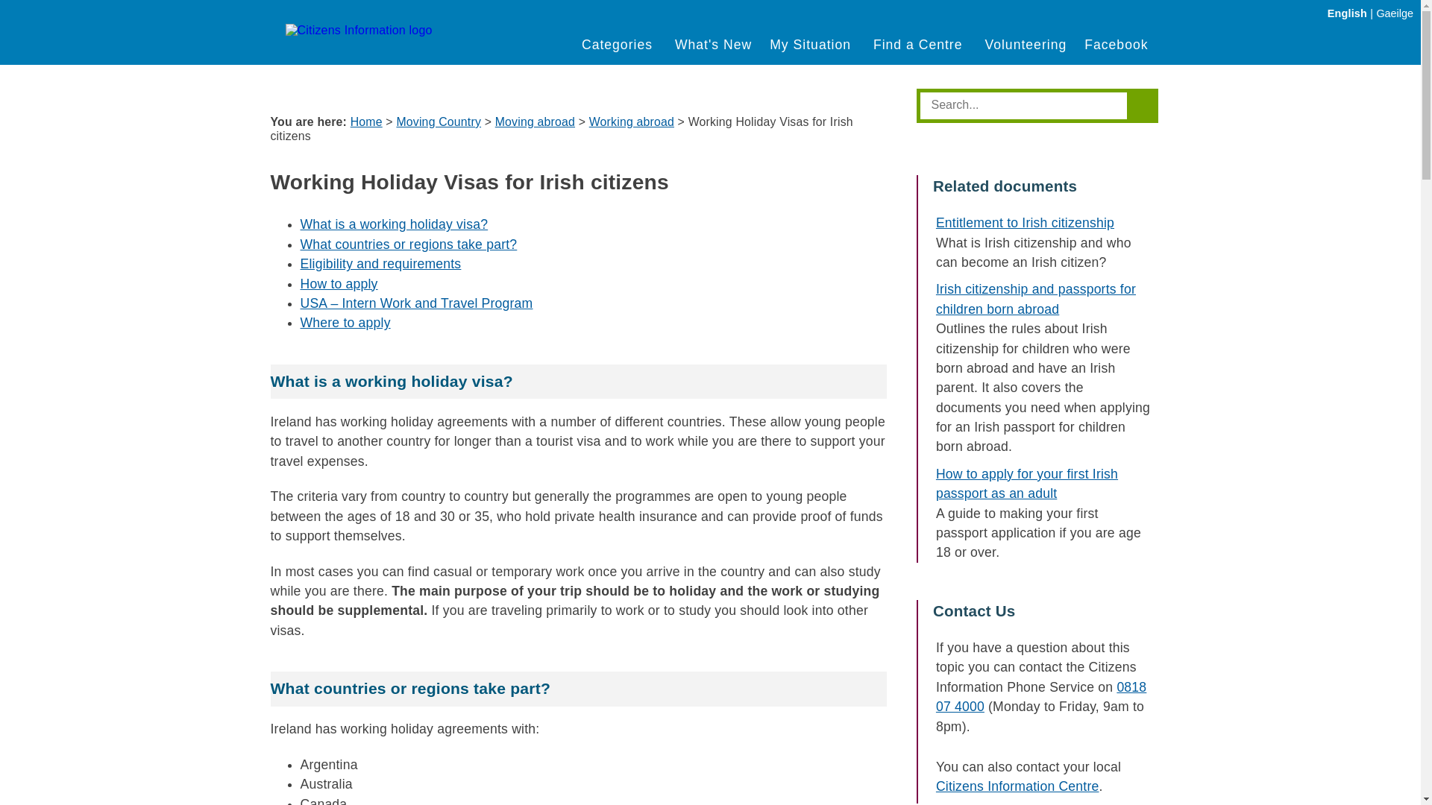 This screenshot has width=1432, height=805. I want to click on Gaeilge, so click(1395, 13).